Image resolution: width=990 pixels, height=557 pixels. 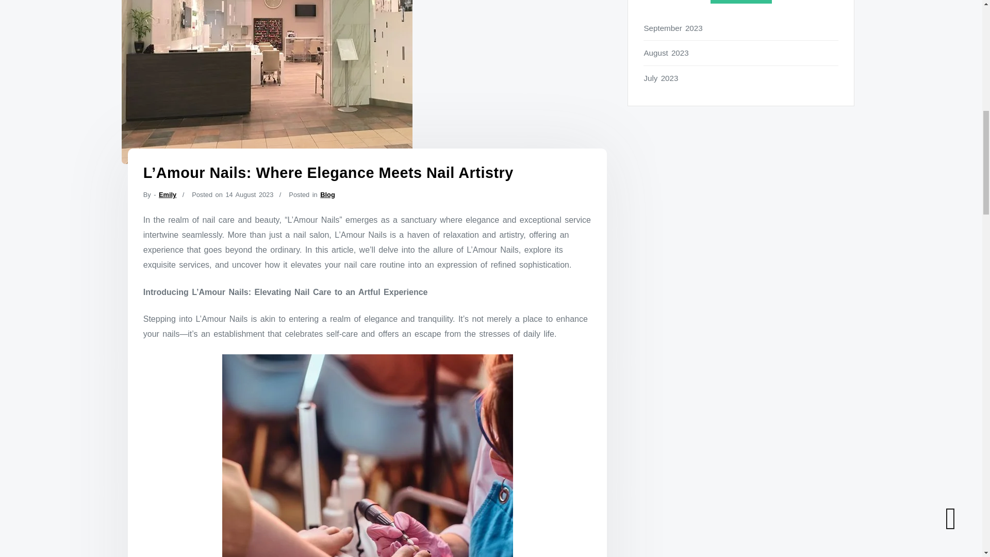 What do you see at coordinates (741, 28) in the screenshot?
I see `September 2023` at bounding box center [741, 28].